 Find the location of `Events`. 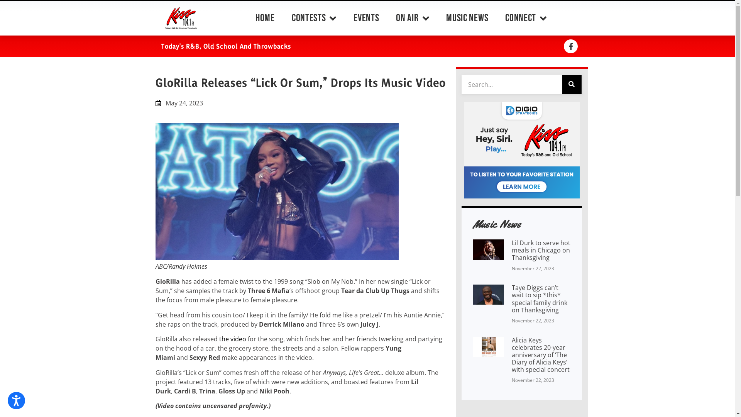

Events is located at coordinates (366, 18).